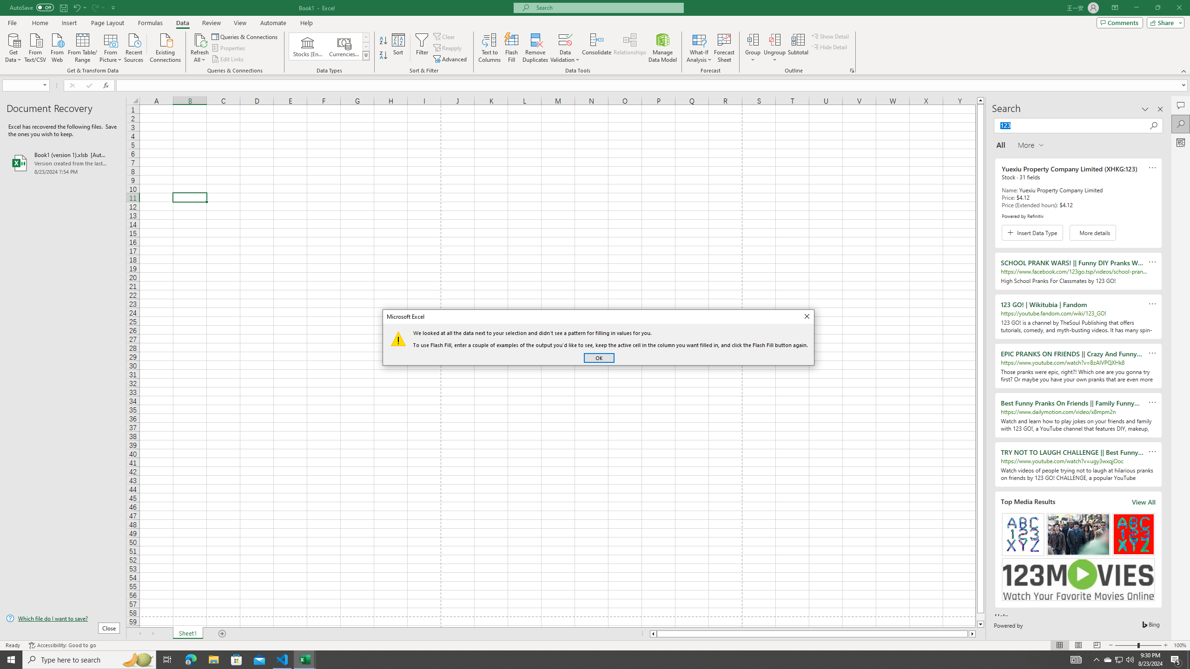  What do you see at coordinates (1176, 660) in the screenshot?
I see `Action Center, 5 new notifications` at bounding box center [1176, 660].